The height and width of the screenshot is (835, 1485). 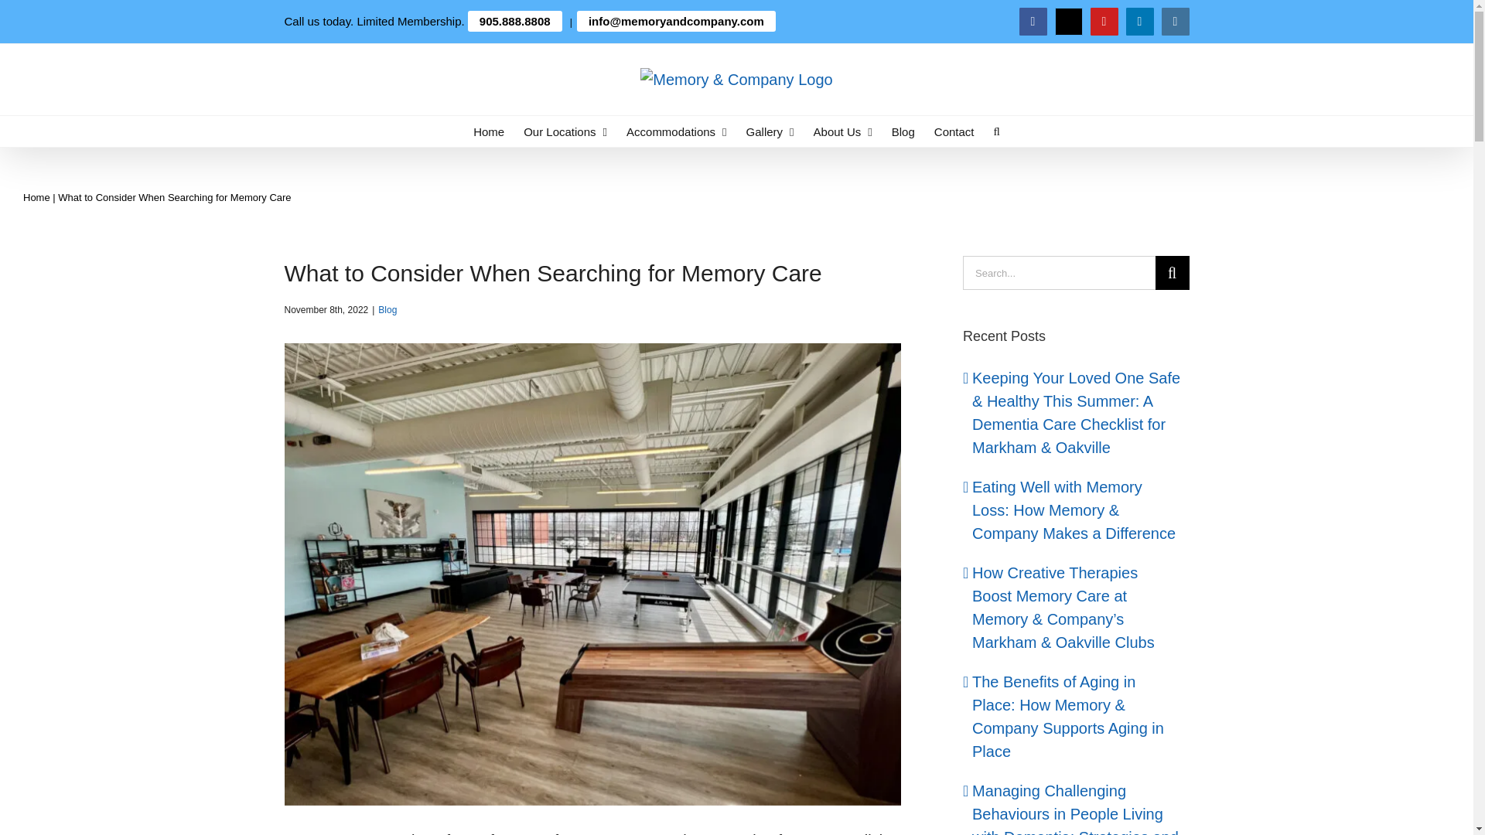 What do you see at coordinates (515, 22) in the screenshot?
I see `905.888.8808` at bounding box center [515, 22].